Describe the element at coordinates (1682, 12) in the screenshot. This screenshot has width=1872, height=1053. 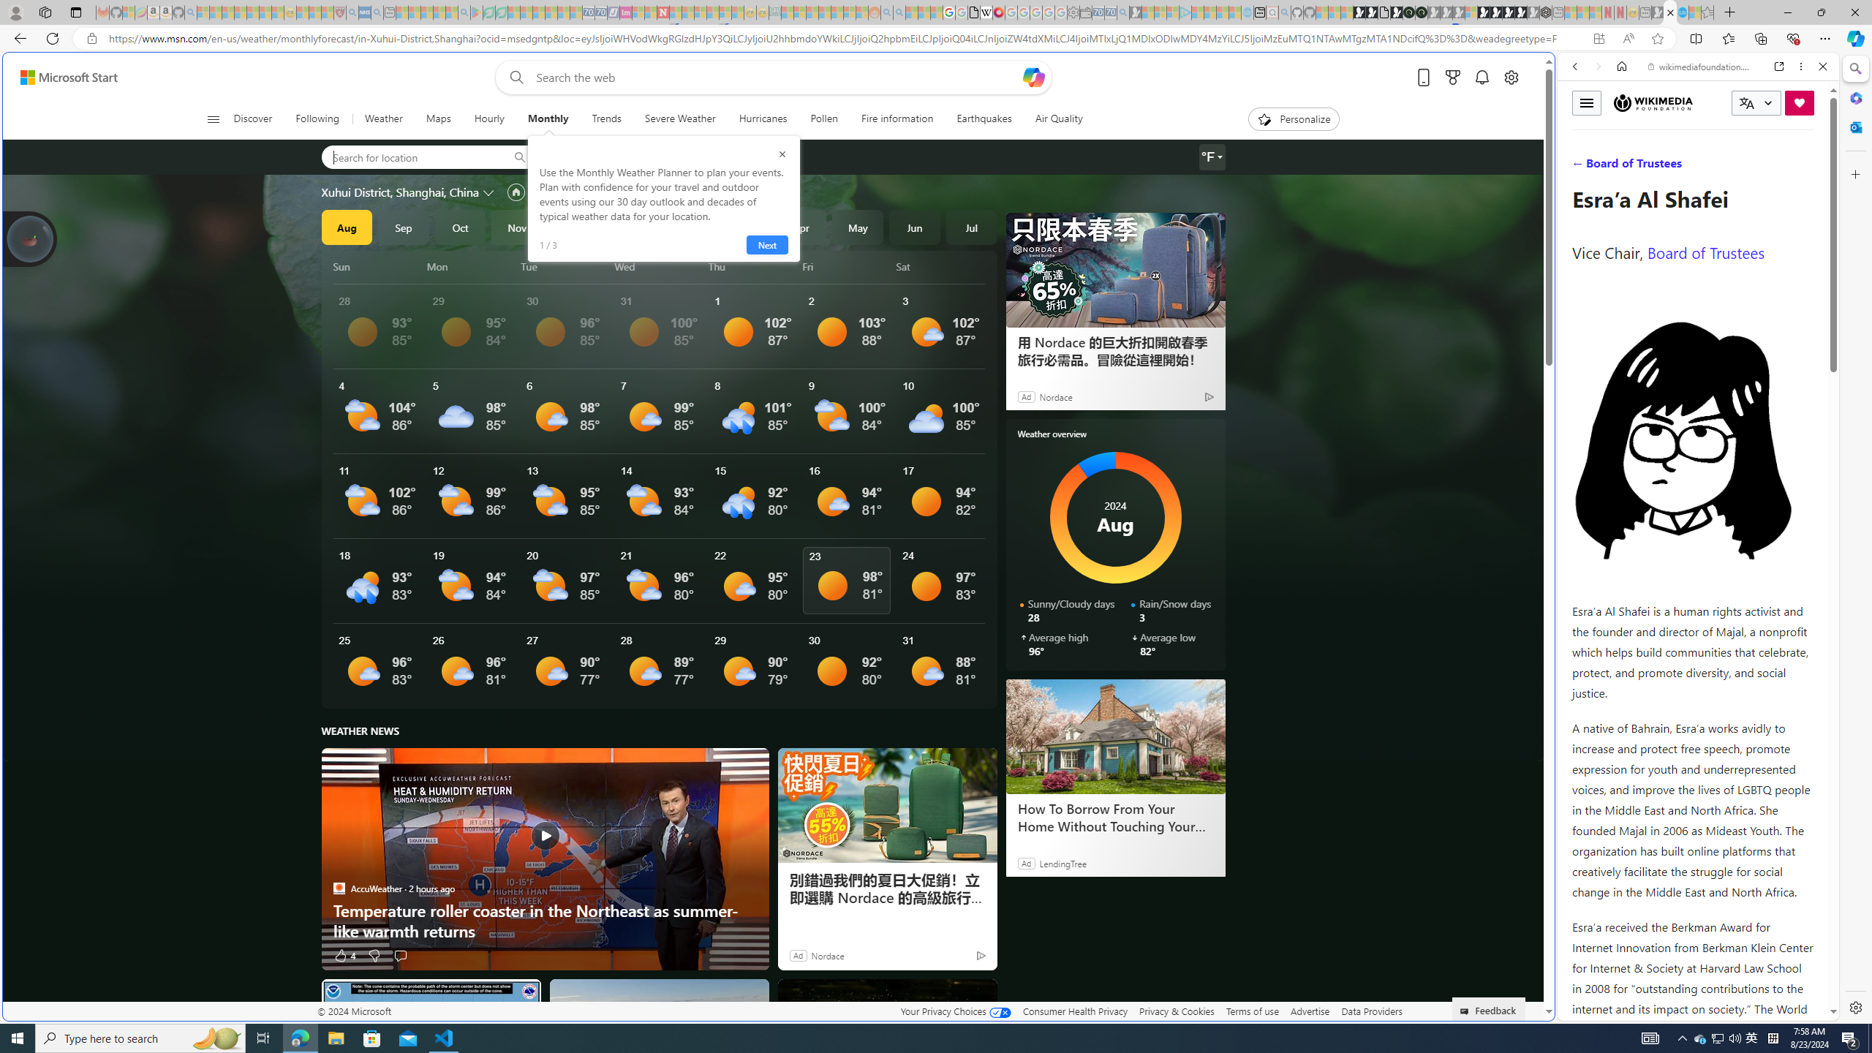
I see `Services - Maintenance | Sky Blue Bikes - Sky Blue Bikes` at that location.